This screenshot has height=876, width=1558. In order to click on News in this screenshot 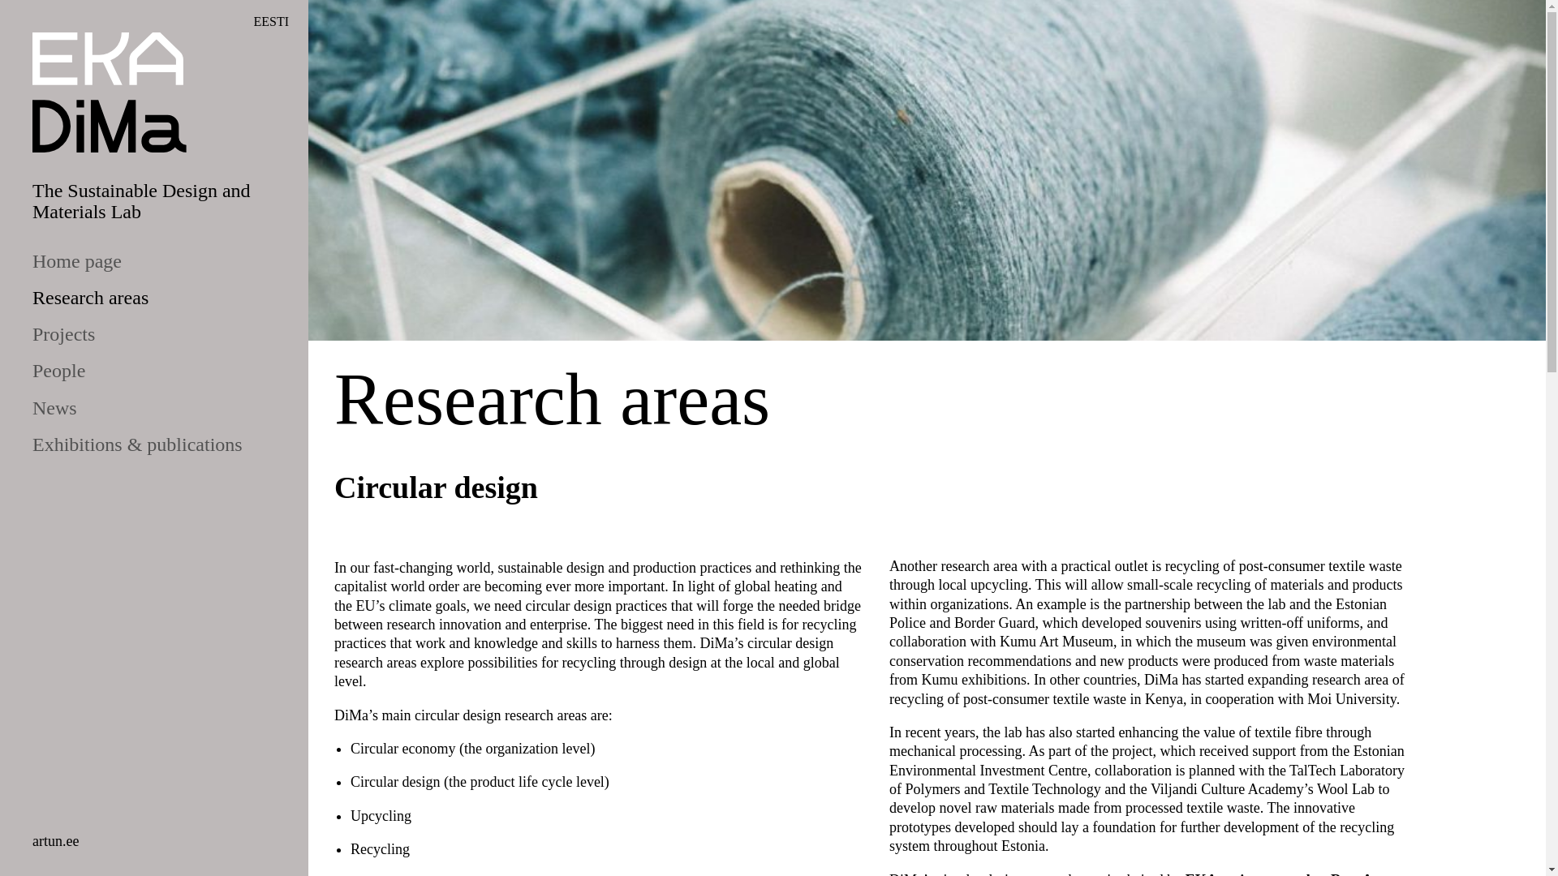, I will do `click(44, 409)`.